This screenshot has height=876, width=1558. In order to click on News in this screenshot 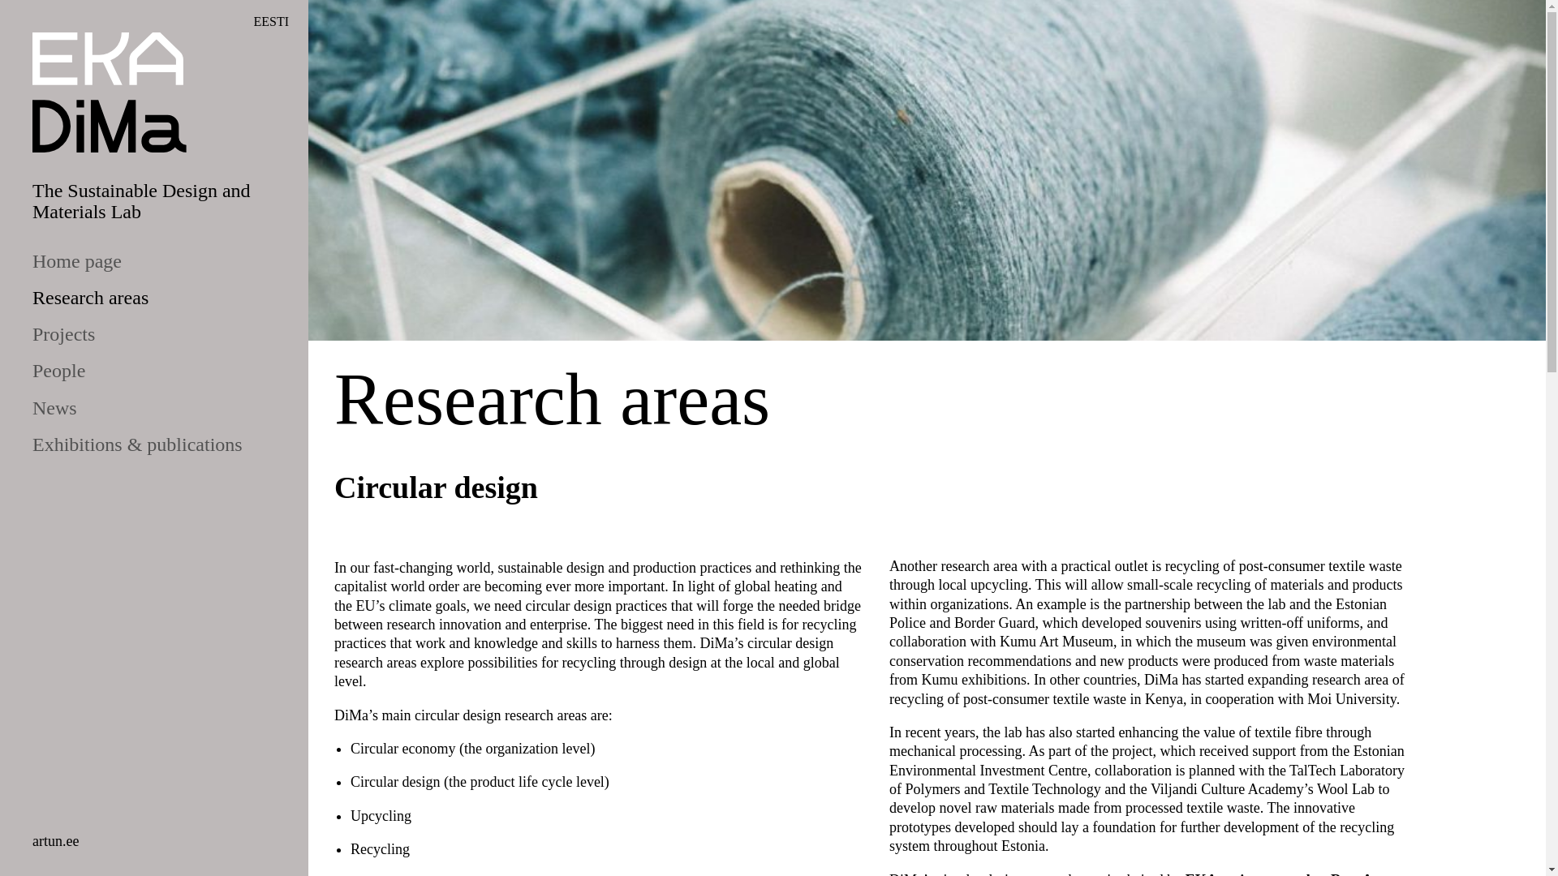, I will do `click(44, 409)`.